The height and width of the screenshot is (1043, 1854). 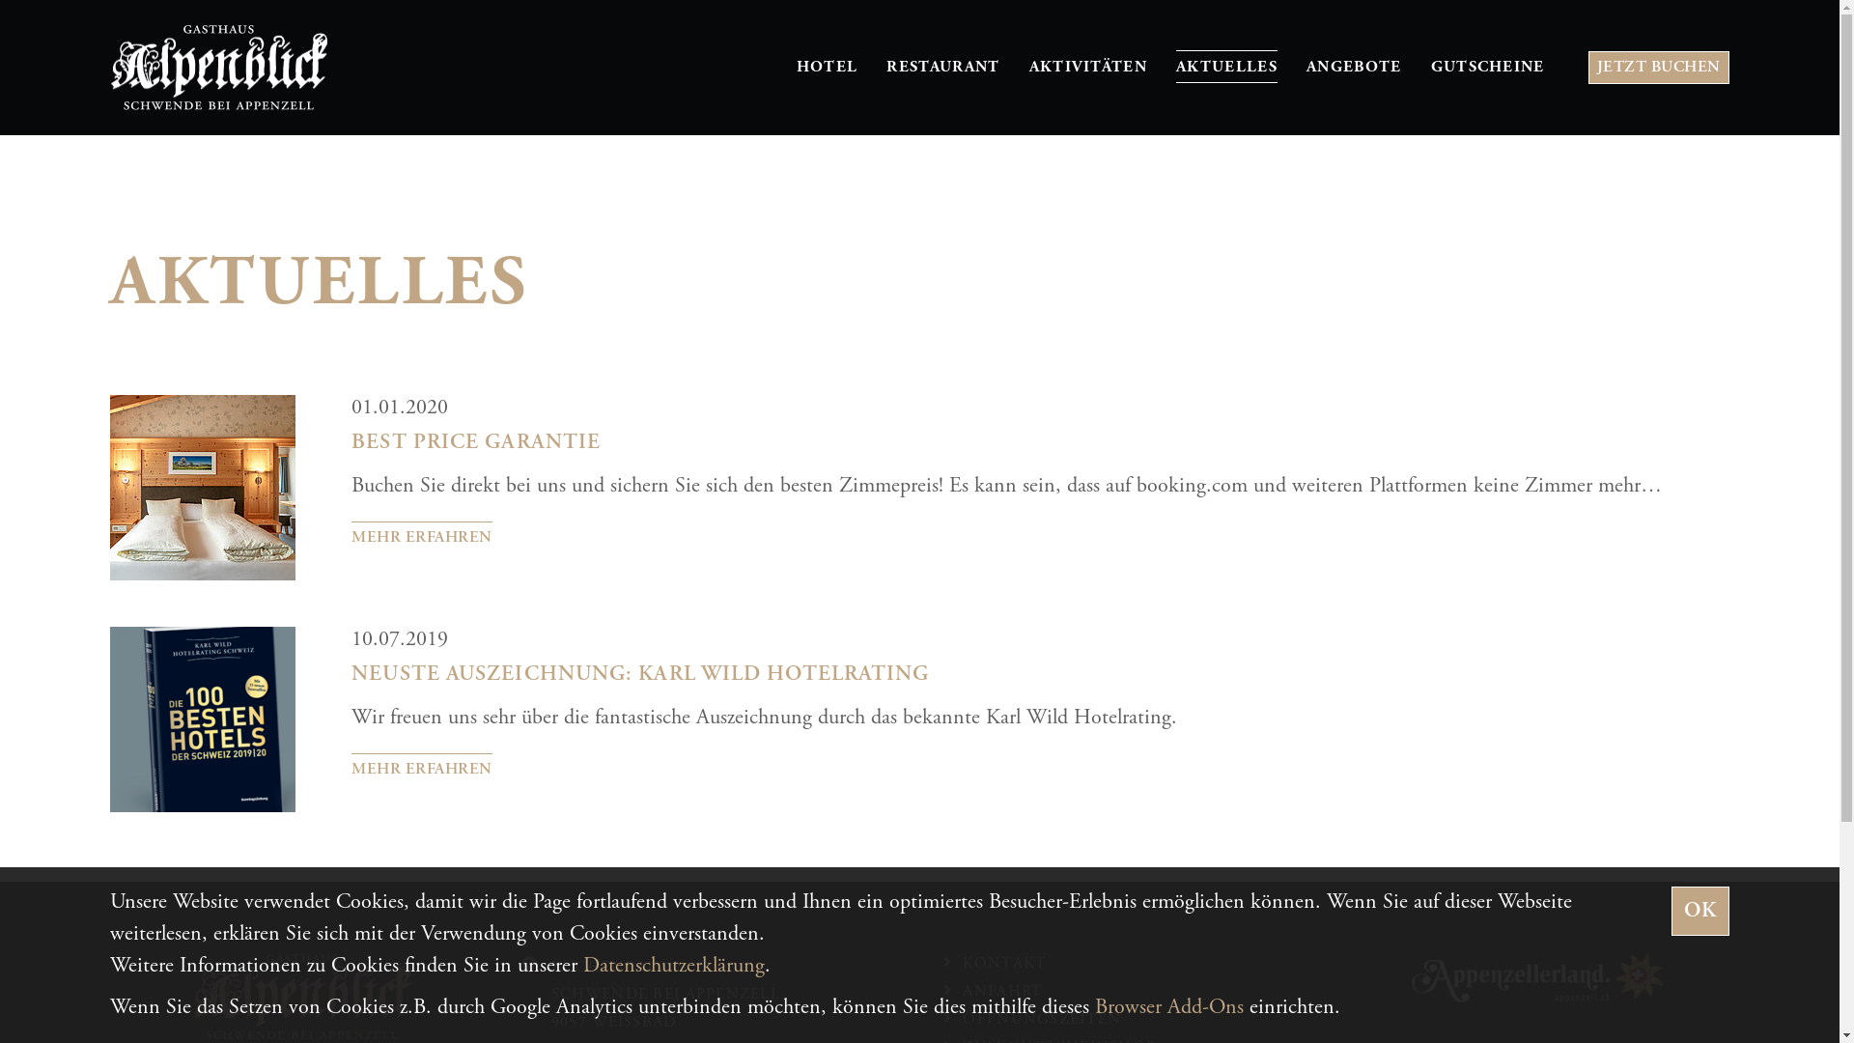 I want to click on RESTAURANT, so click(x=942, y=68).